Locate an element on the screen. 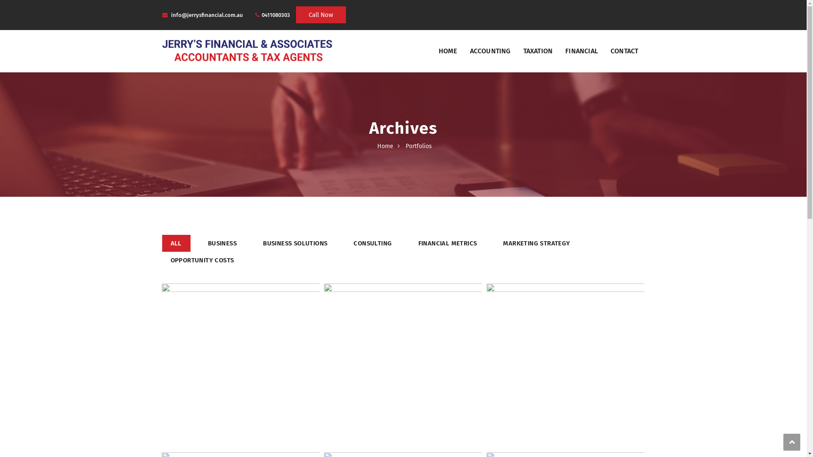  TAXATION is located at coordinates (538, 51).